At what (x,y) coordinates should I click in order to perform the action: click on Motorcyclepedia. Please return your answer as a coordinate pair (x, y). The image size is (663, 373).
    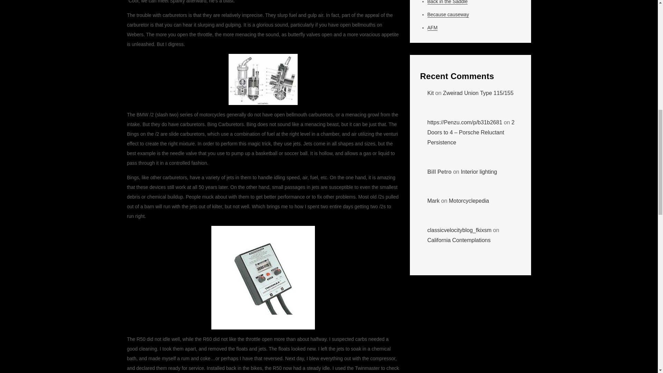
    Looking at the image, I should click on (469, 201).